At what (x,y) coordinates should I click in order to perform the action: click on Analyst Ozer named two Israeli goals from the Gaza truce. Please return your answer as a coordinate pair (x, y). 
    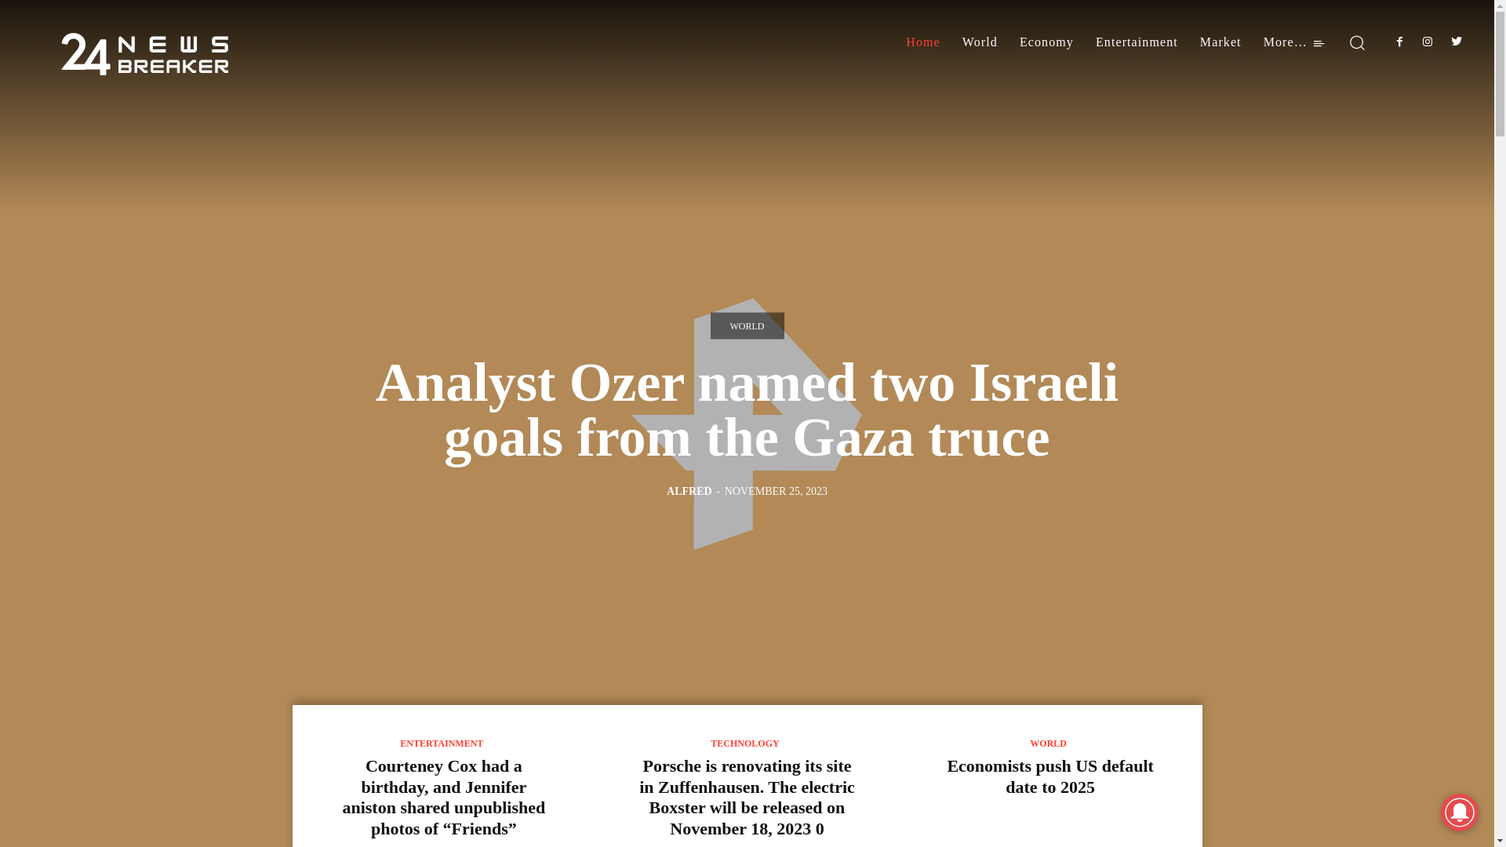
    Looking at the image, I should click on (748, 409).